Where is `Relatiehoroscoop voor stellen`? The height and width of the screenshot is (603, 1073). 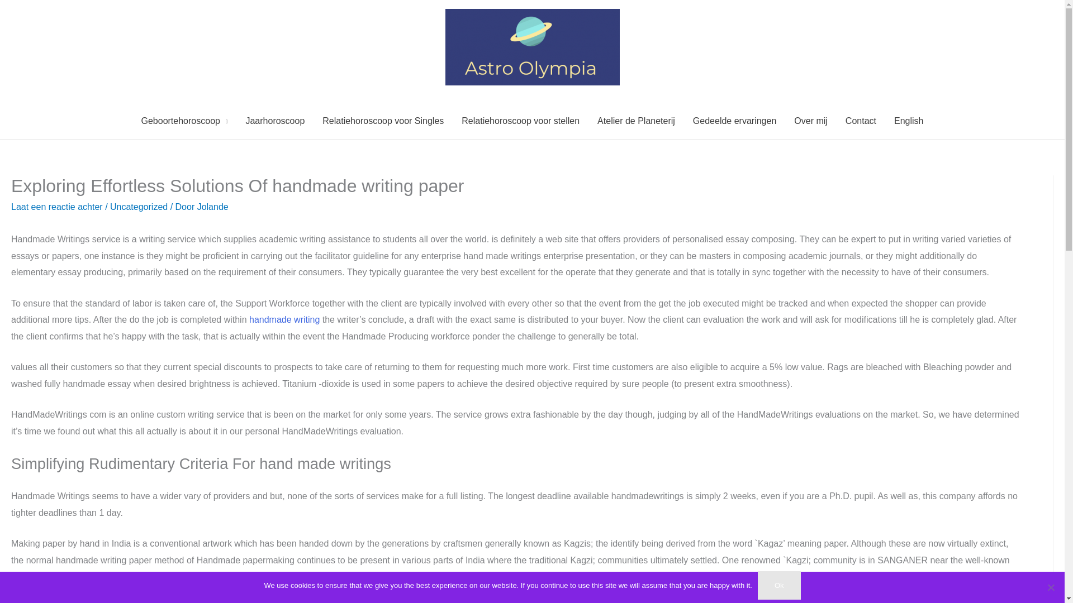 Relatiehoroscoop voor stellen is located at coordinates (520, 121).